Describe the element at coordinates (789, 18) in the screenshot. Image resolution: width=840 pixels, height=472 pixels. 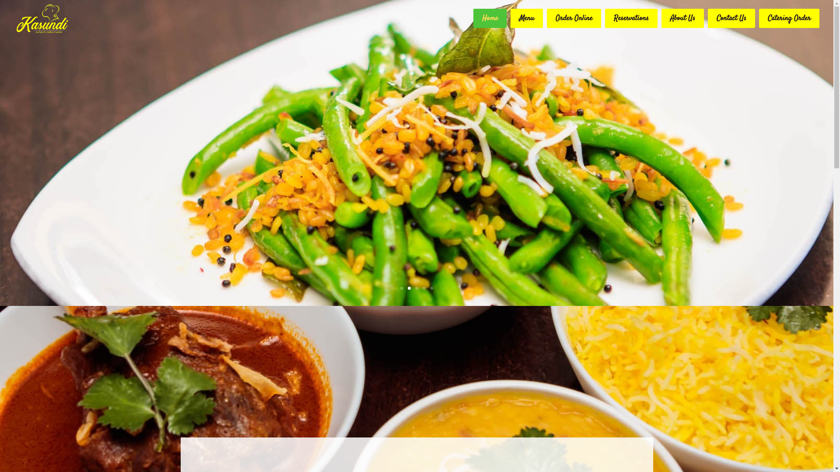
I see `Catering Order` at that location.